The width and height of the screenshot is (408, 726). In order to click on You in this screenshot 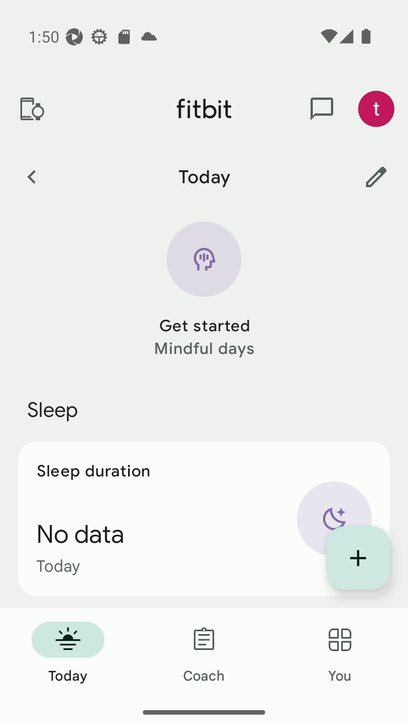, I will do `click(340, 653)`.